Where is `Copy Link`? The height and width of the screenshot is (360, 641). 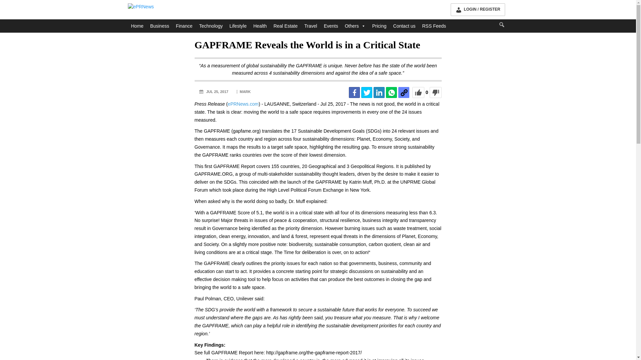 Copy Link is located at coordinates (404, 92).